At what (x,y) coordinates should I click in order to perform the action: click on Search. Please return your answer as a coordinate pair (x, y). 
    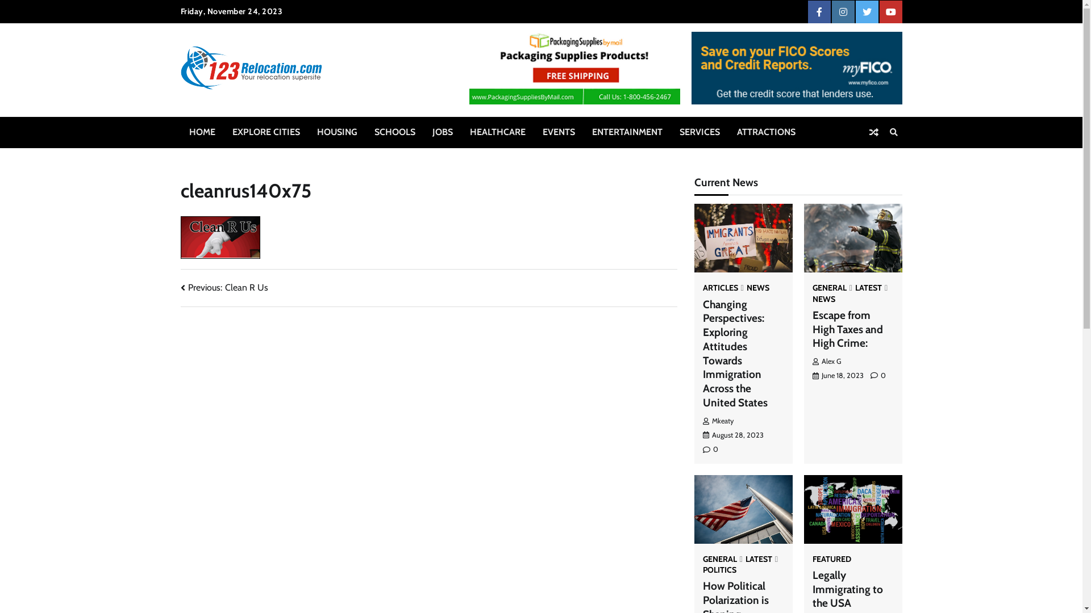
    Looking at the image, I should click on (873, 159).